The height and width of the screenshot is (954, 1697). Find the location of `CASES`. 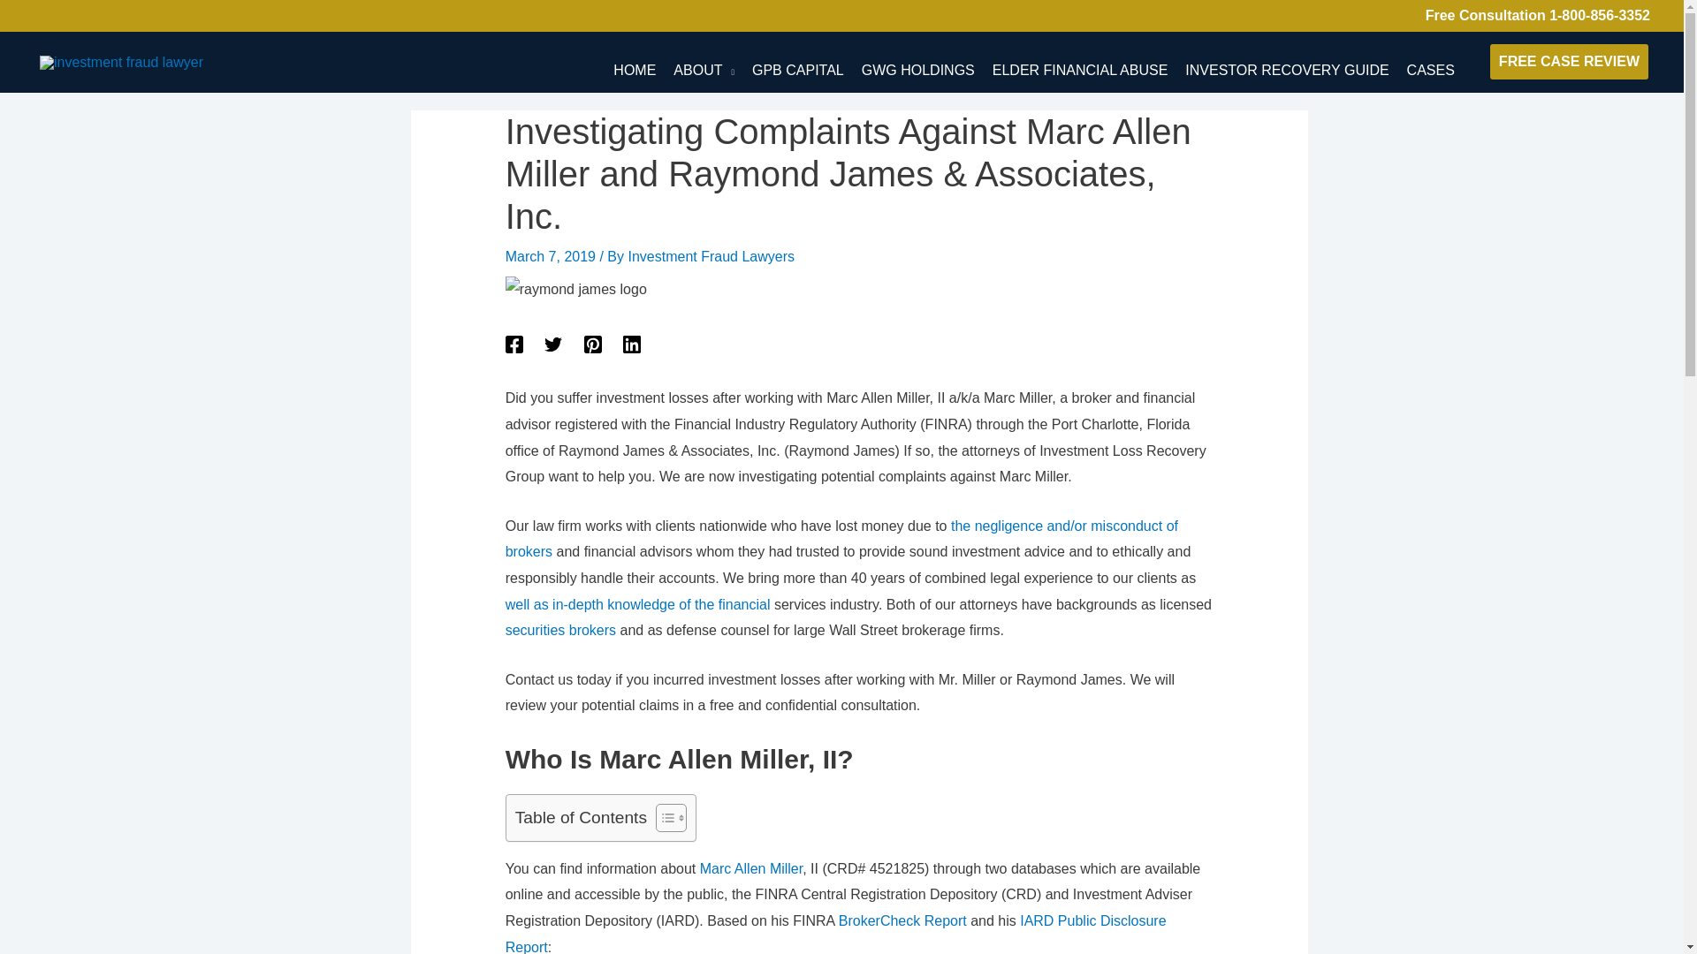

CASES is located at coordinates (1435, 62).